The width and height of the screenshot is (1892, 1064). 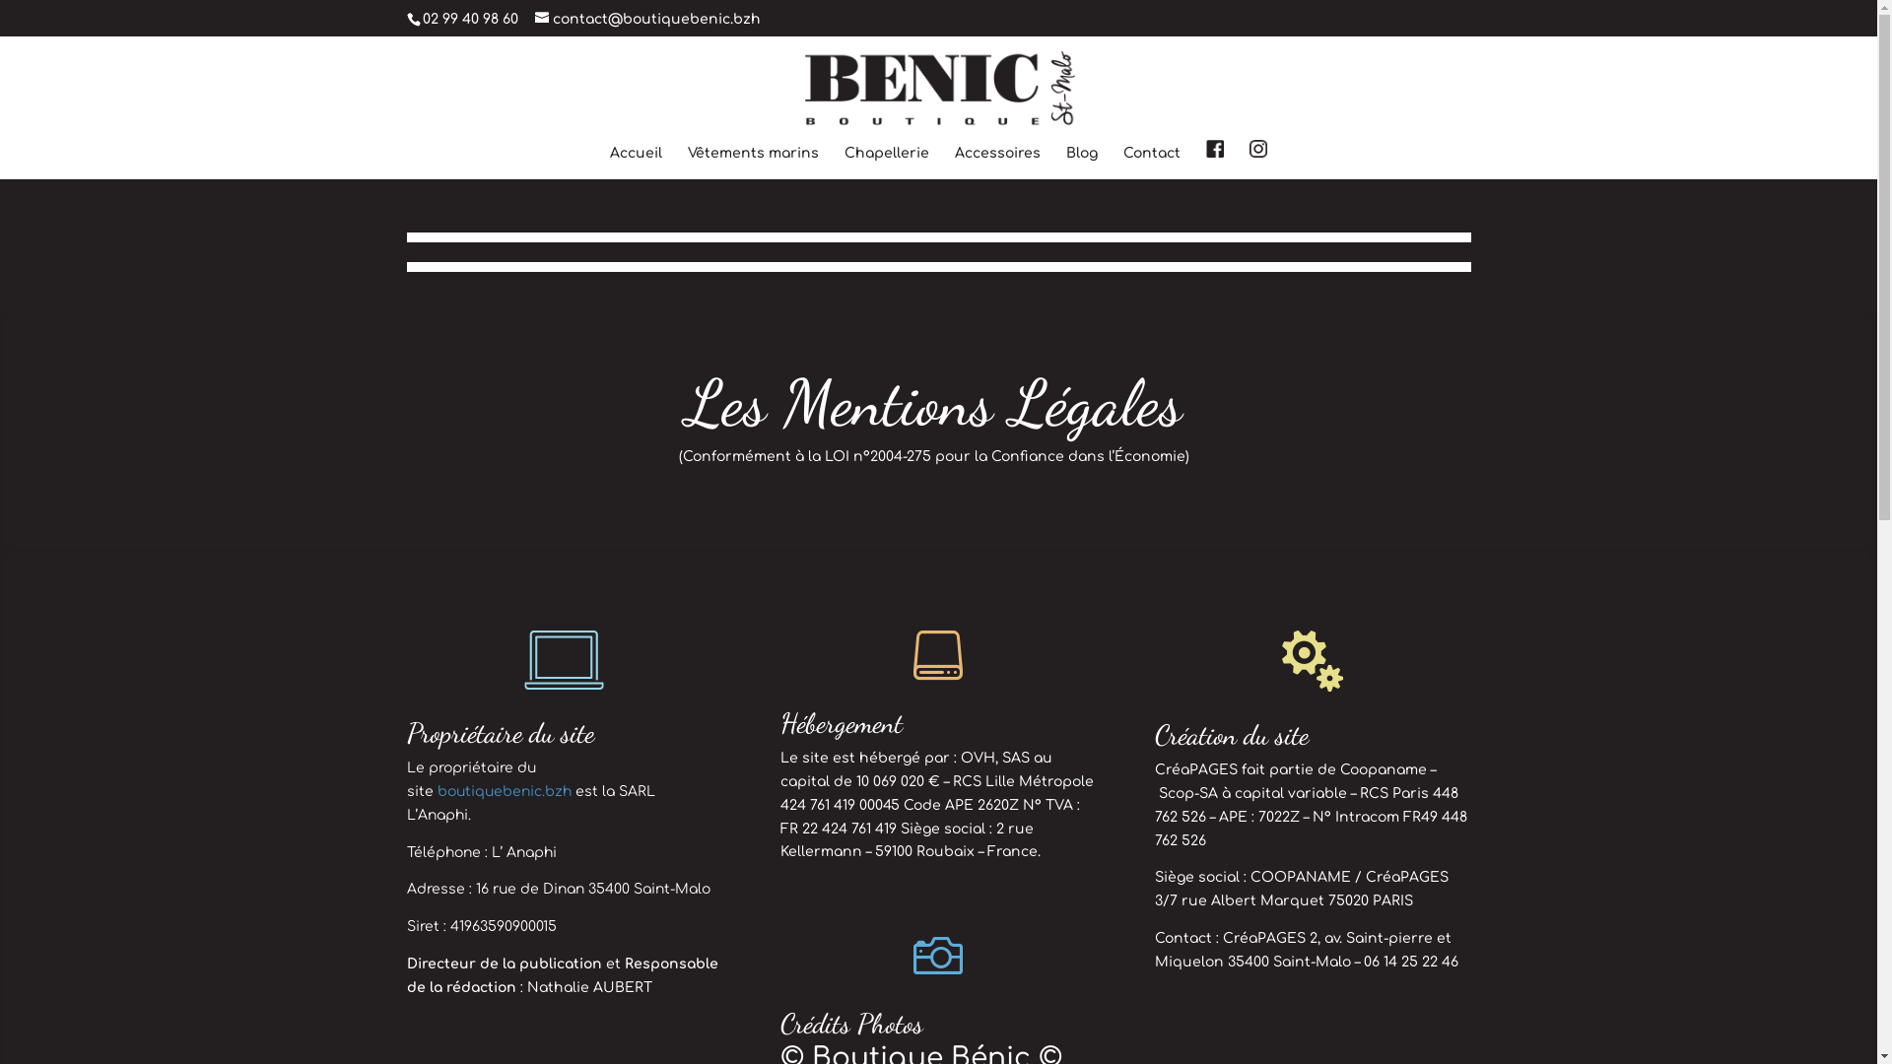 What do you see at coordinates (646, 20) in the screenshot?
I see `contact@boutiquebenic.bzh` at bounding box center [646, 20].